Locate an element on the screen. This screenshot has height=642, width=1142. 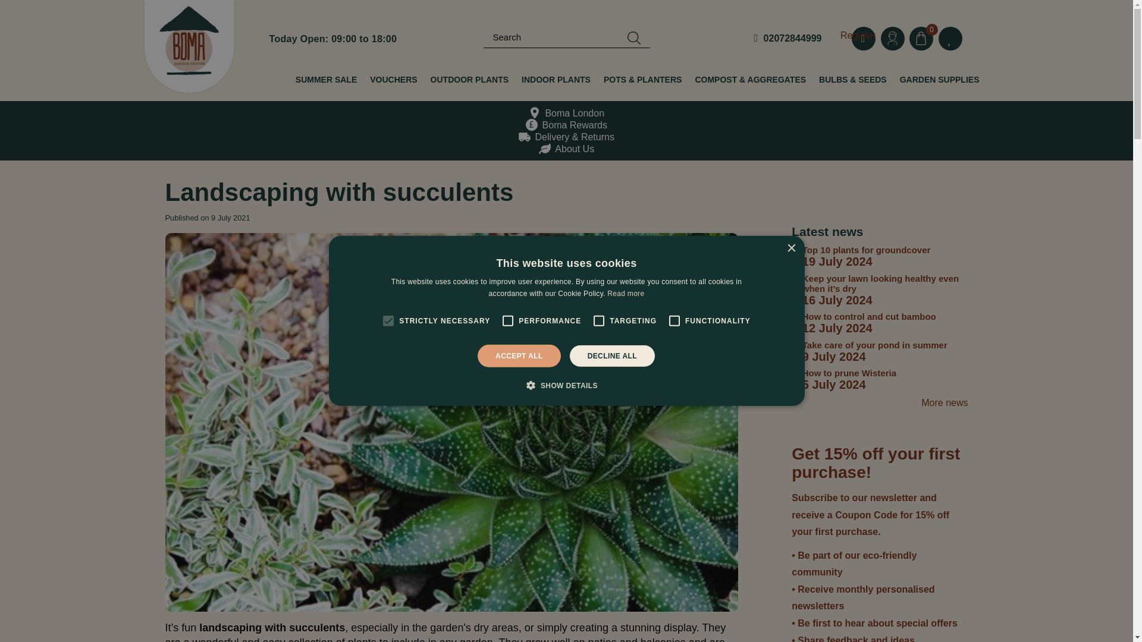
The Boma Garden Centre is located at coordinates (188, 46).